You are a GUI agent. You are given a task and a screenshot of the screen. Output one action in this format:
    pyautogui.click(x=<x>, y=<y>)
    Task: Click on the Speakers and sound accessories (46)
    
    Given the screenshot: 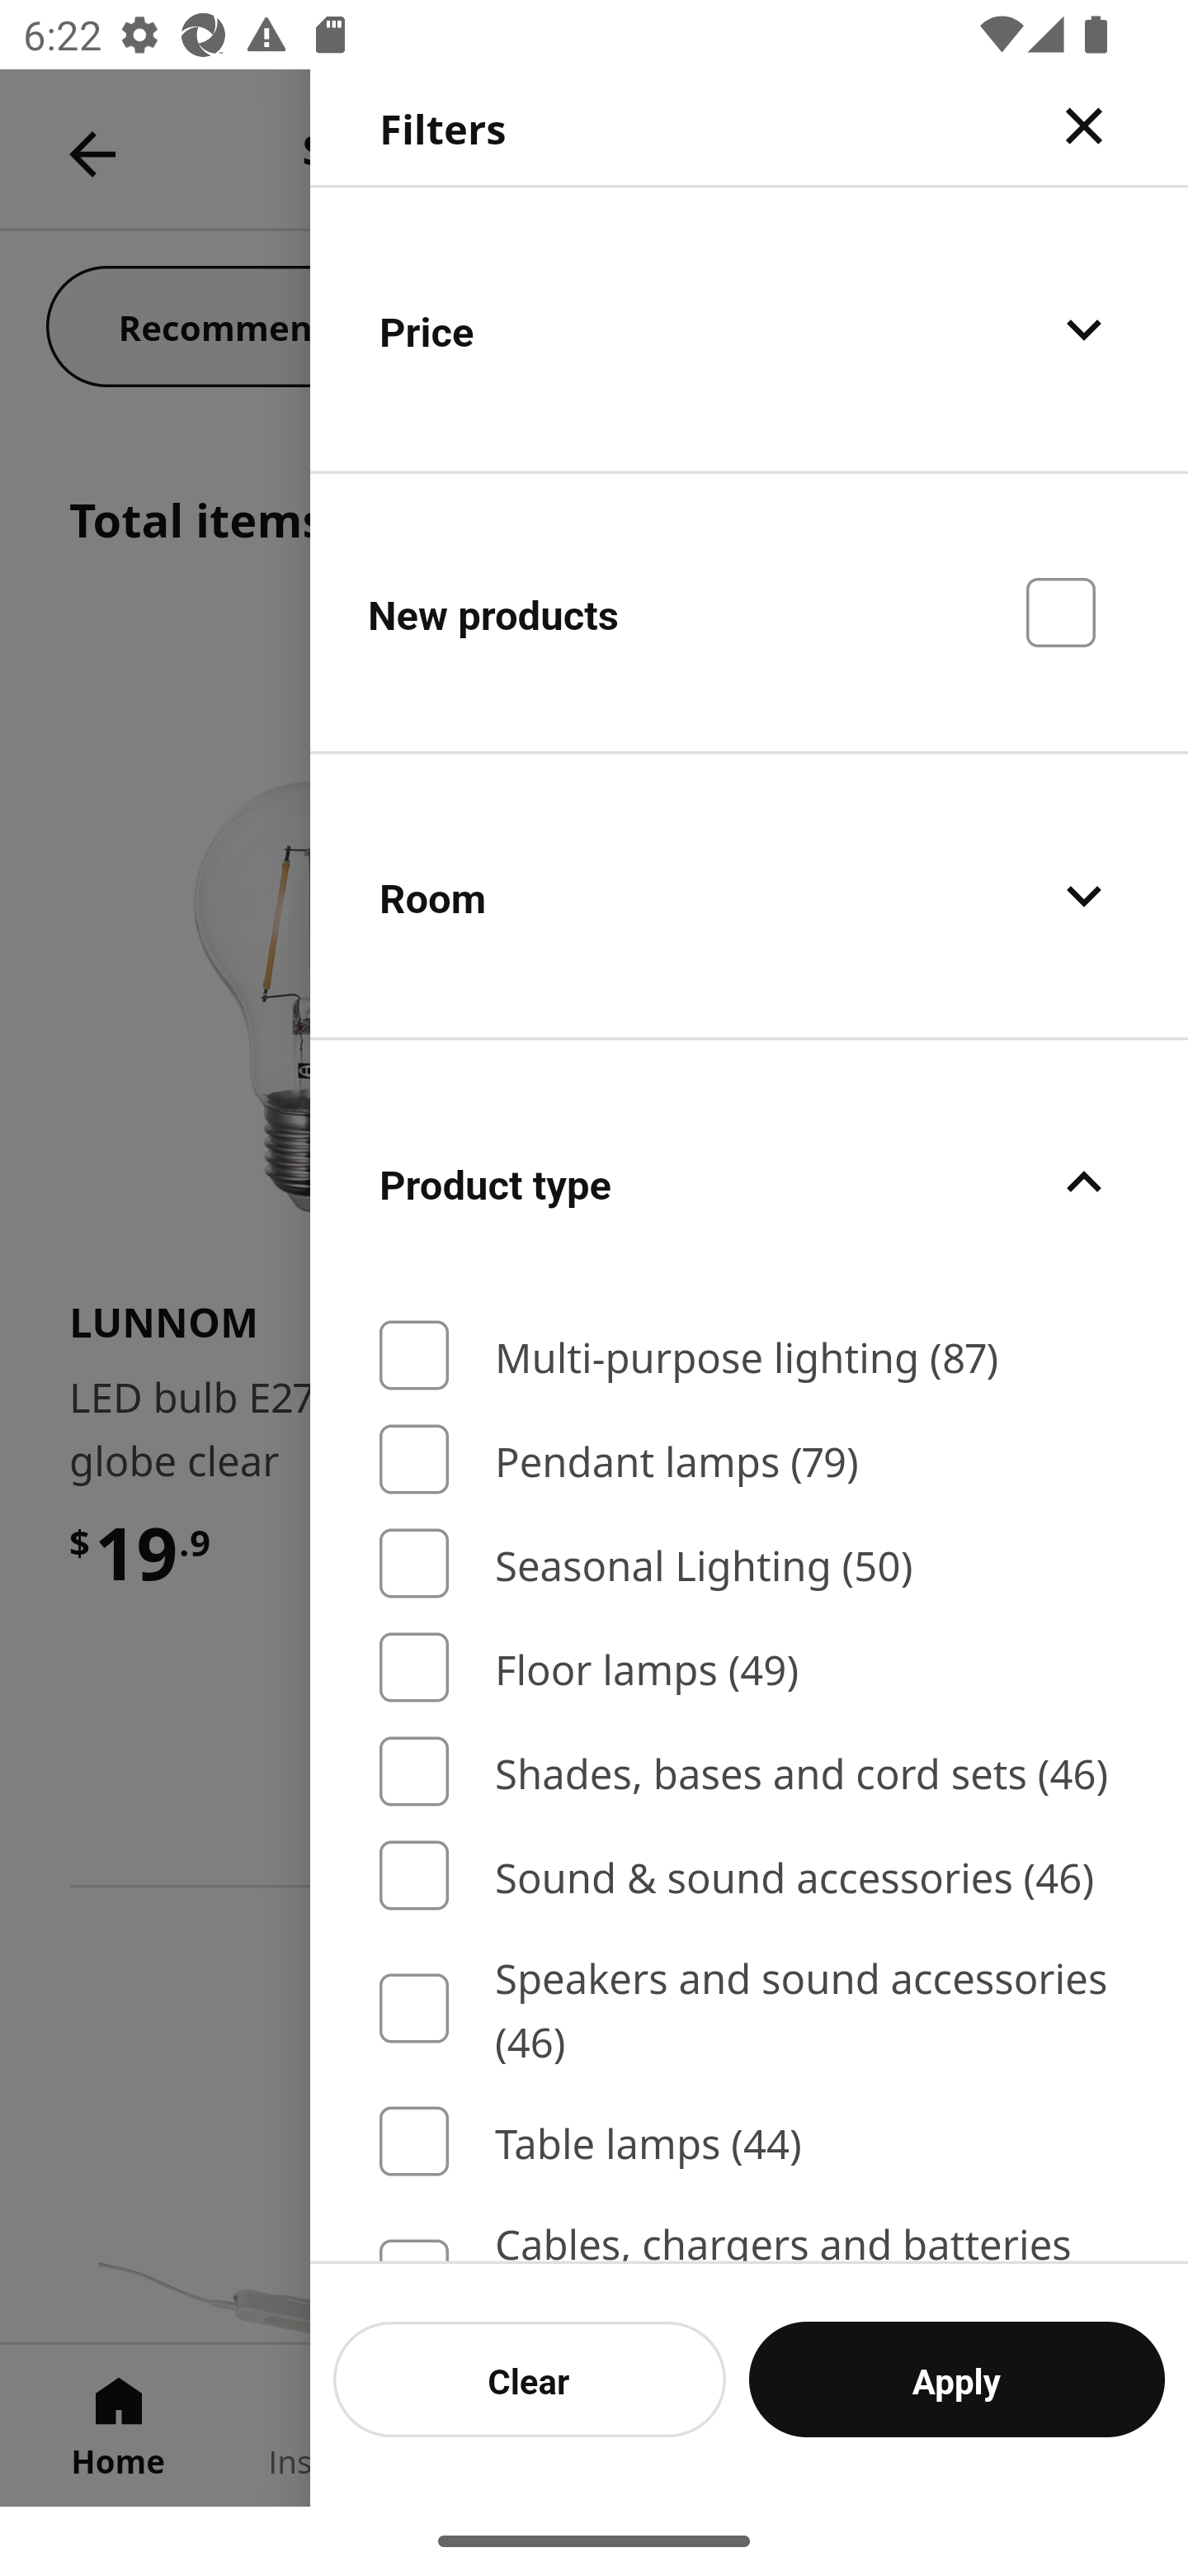 What is the action you would take?
    pyautogui.click(x=749, y=2008)
    